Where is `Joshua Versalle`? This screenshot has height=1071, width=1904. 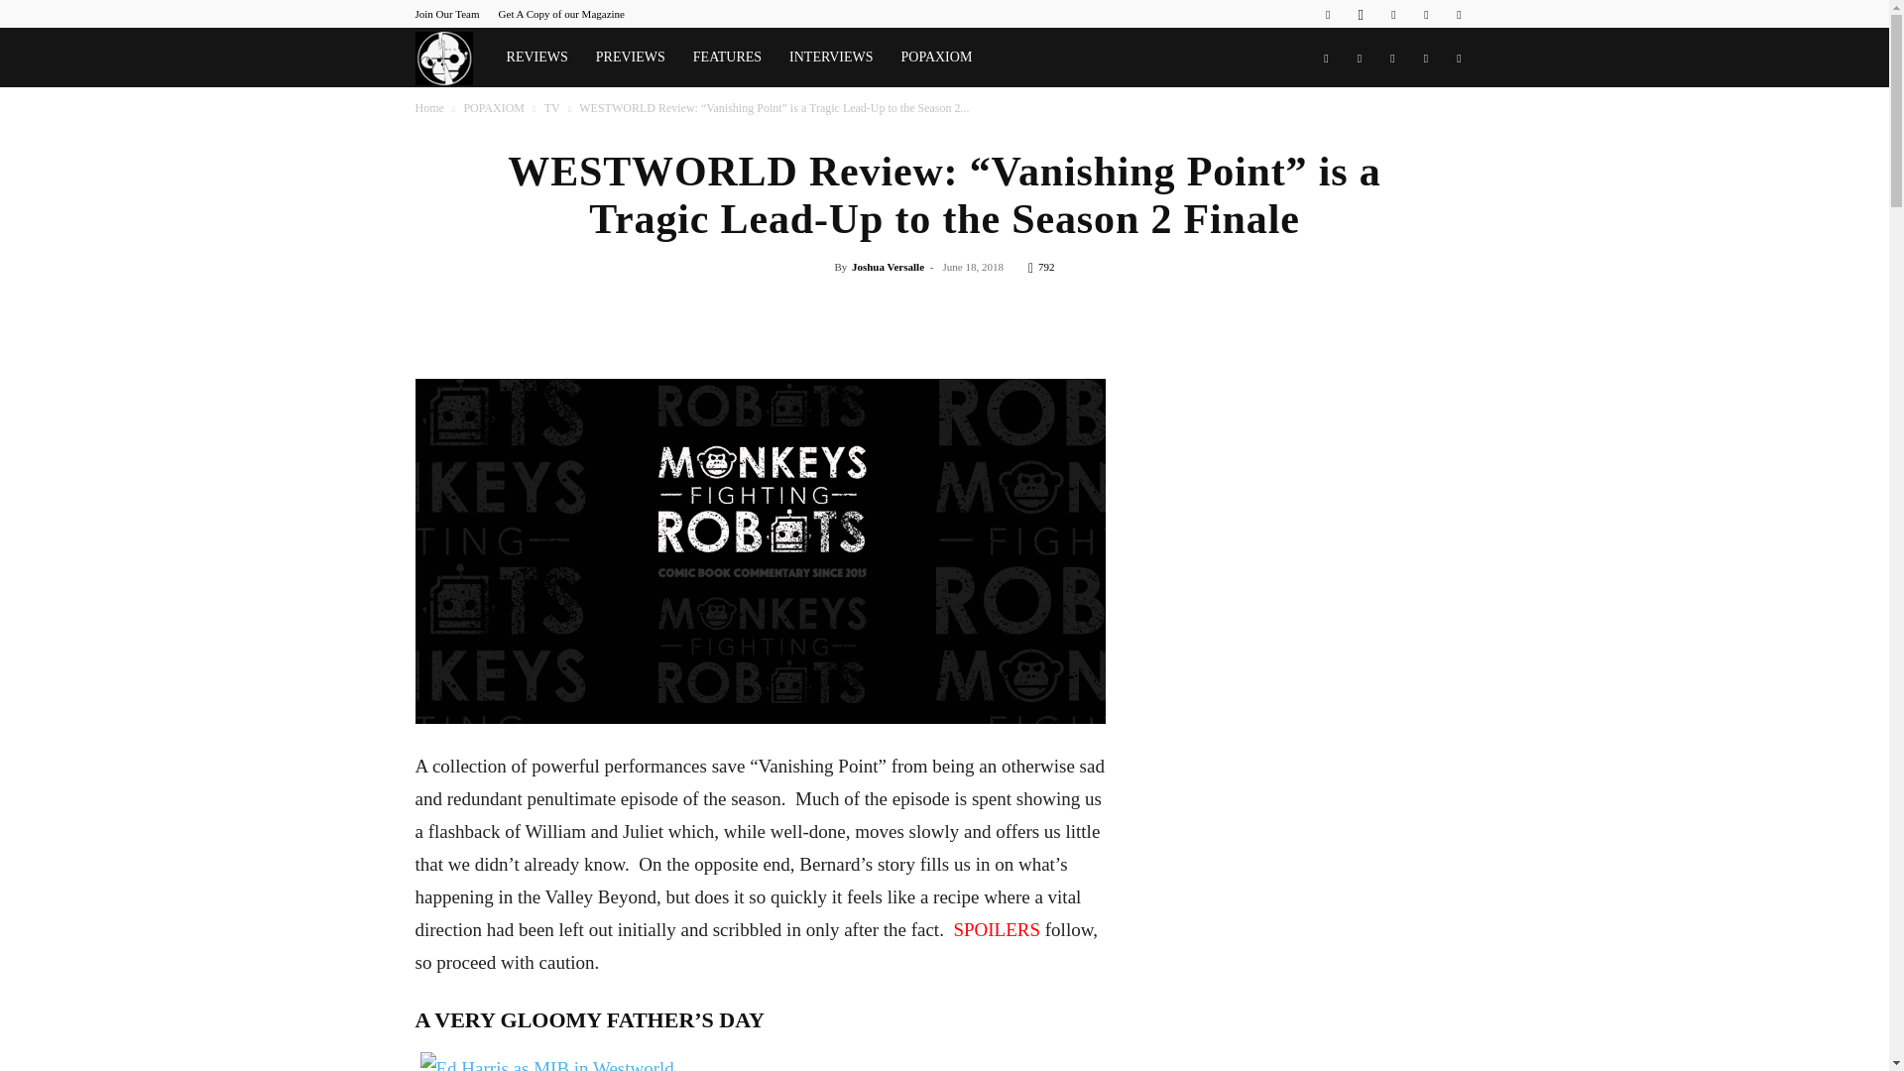
Joshua Versalle is located at coordinates (887, 267).